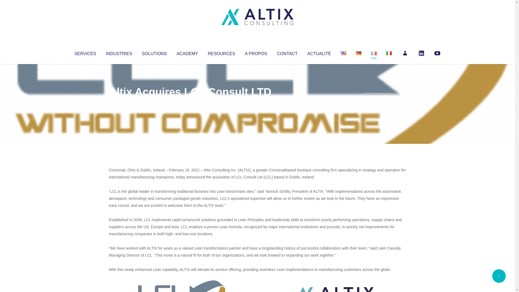 This screenshot has width=519, height=292. I want to click on Altix, so click(119, 103).